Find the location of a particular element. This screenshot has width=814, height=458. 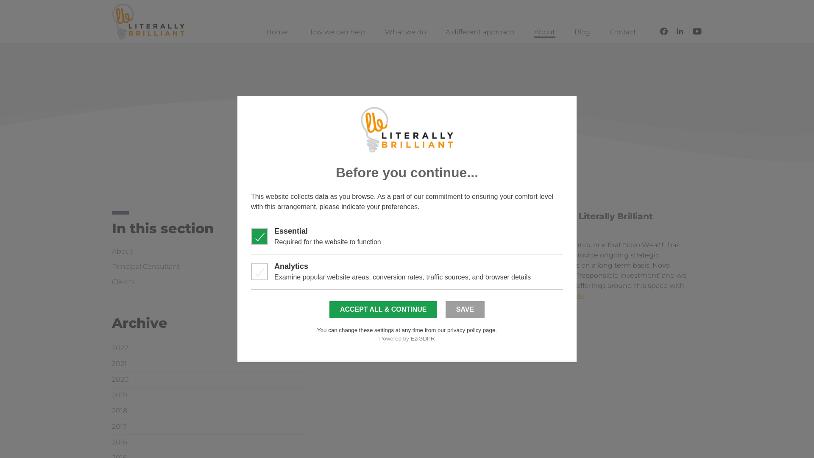

2019 is located at coordinates (120, 395).